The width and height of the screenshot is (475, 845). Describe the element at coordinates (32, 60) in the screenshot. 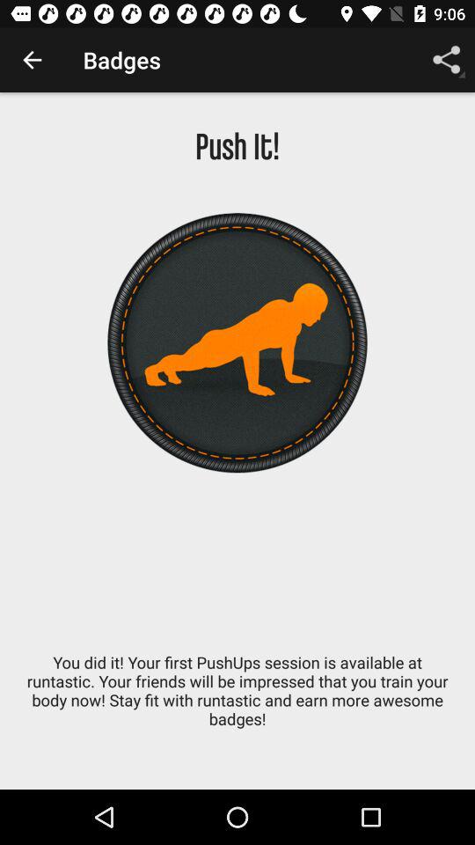

I see `launch app next to badges app` at that location.